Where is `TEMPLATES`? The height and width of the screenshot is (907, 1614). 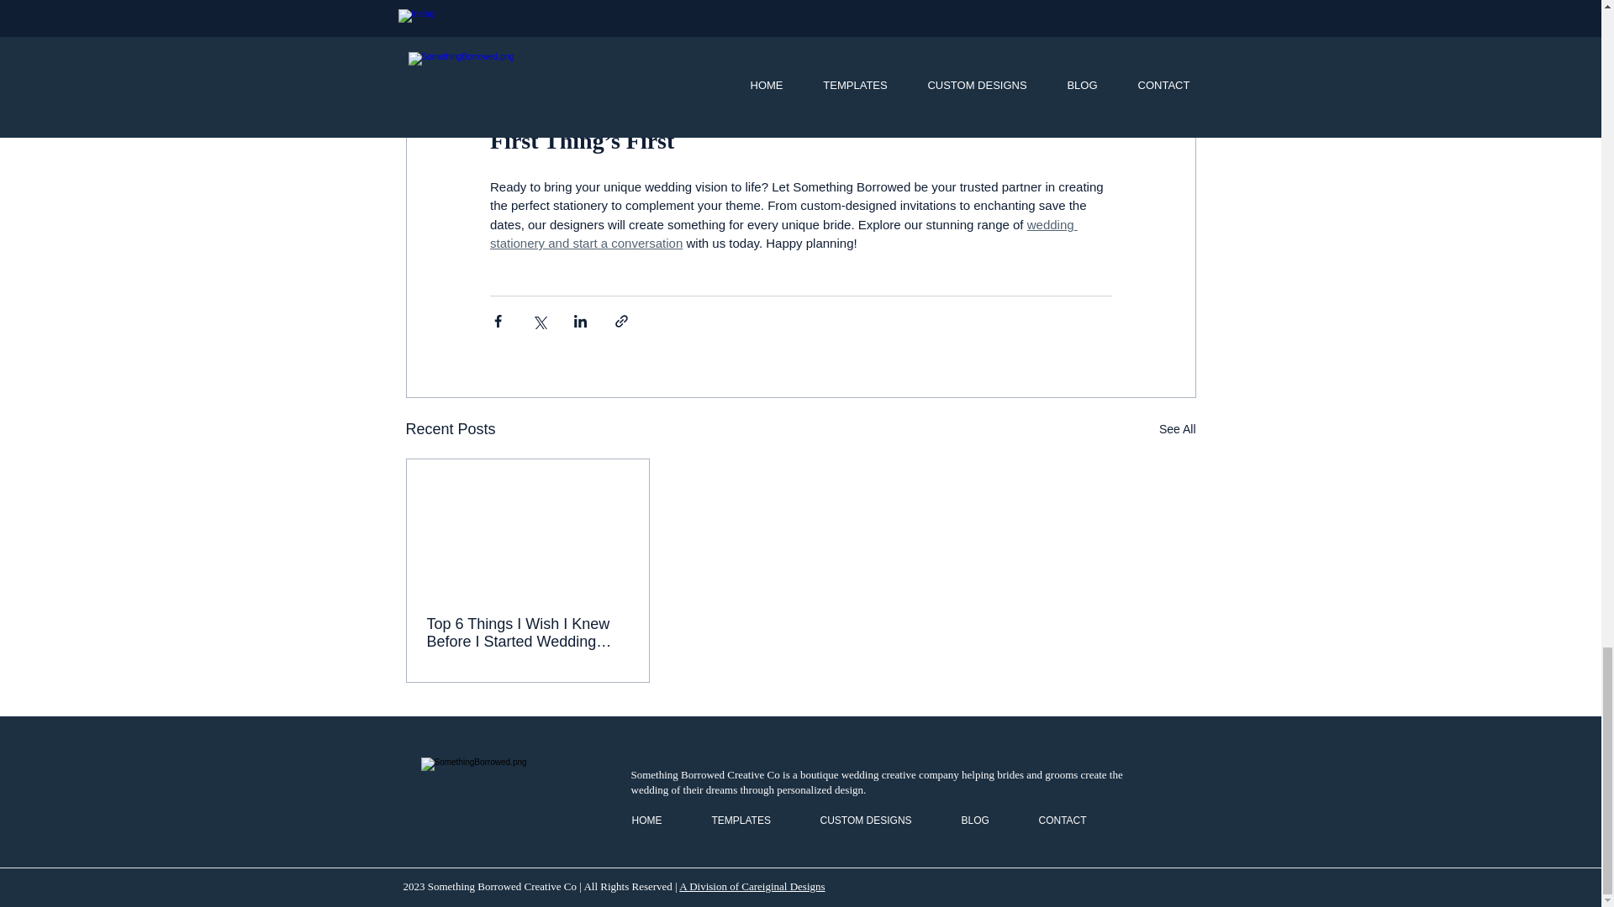 TEMPLATES is located at coordinates (753, 820).